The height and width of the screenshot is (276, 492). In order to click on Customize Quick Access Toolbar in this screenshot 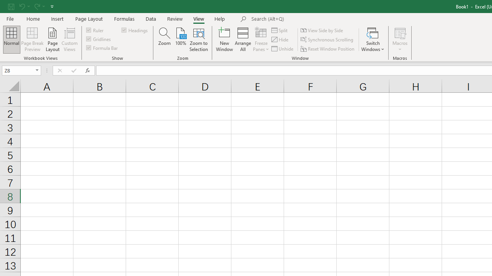, I will do `click(52, 6)`.